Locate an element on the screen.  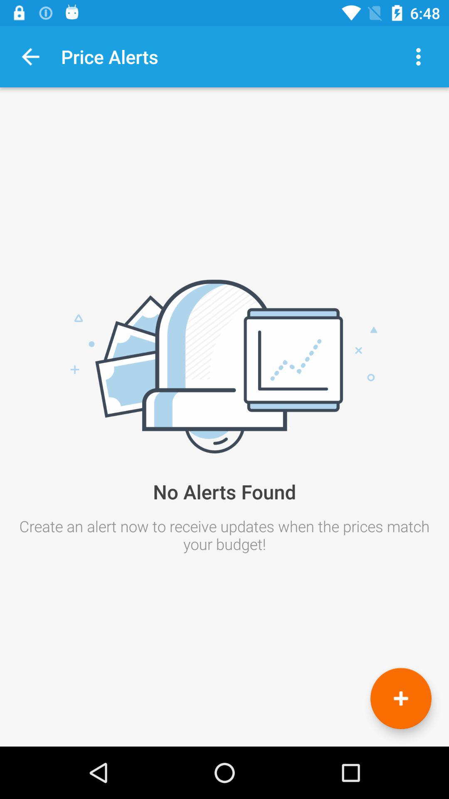
press the icon above no alerts found item is located at coordinates (31, 57).